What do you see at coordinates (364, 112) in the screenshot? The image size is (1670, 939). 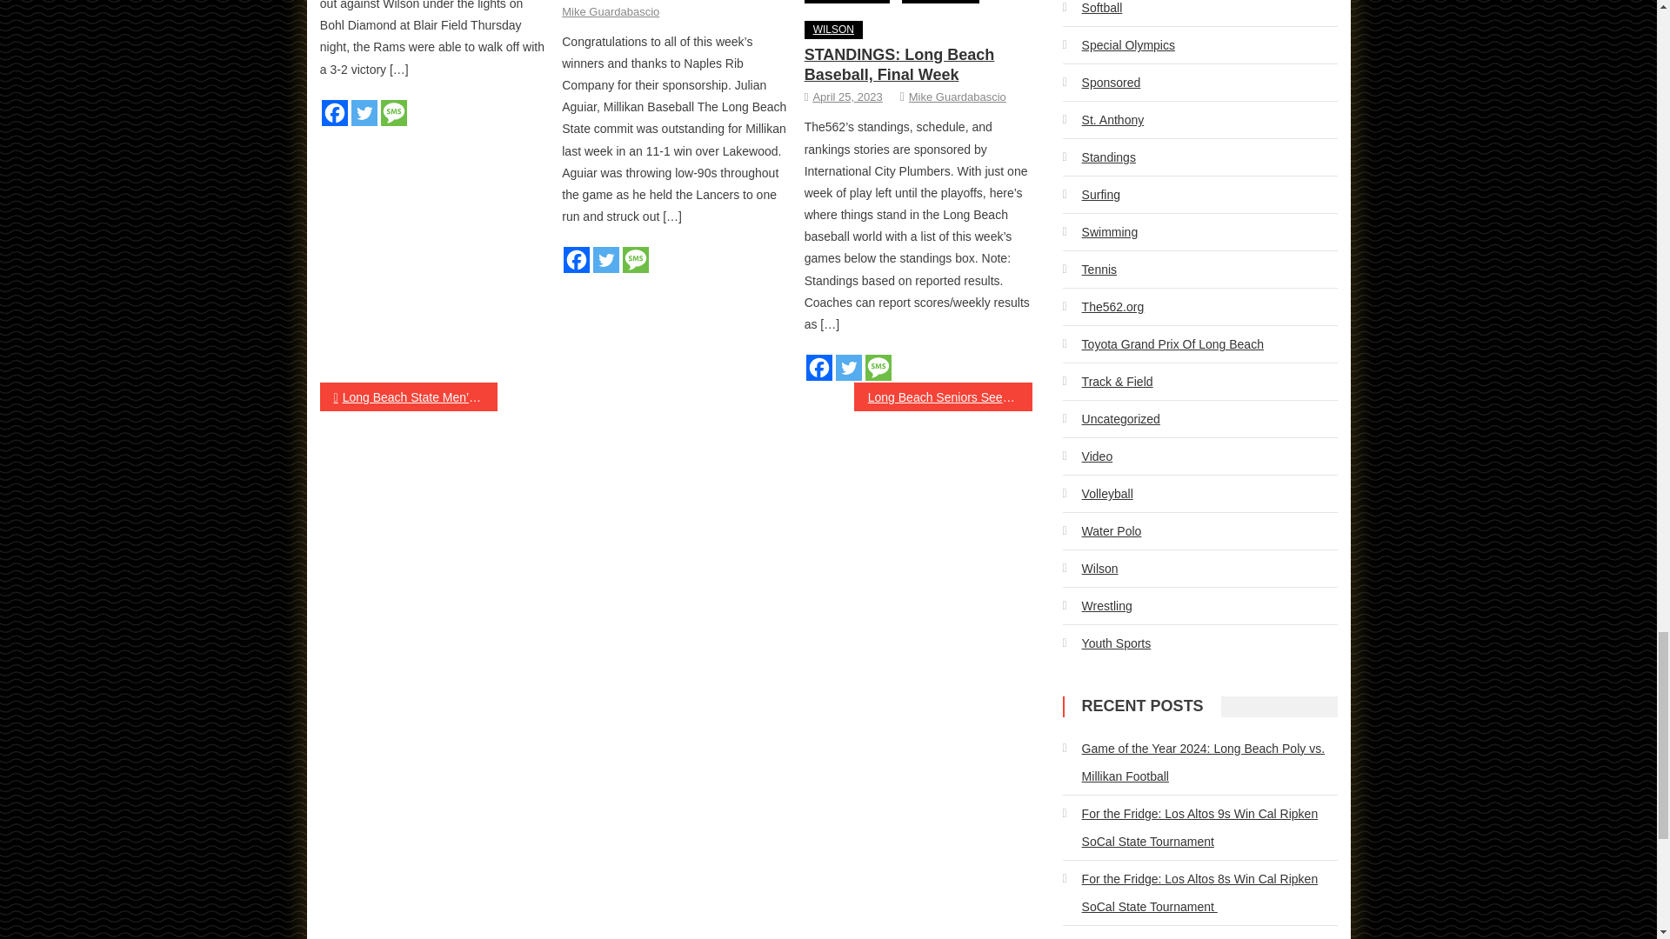 I see `Twitter` at bounding box center [364, 112].